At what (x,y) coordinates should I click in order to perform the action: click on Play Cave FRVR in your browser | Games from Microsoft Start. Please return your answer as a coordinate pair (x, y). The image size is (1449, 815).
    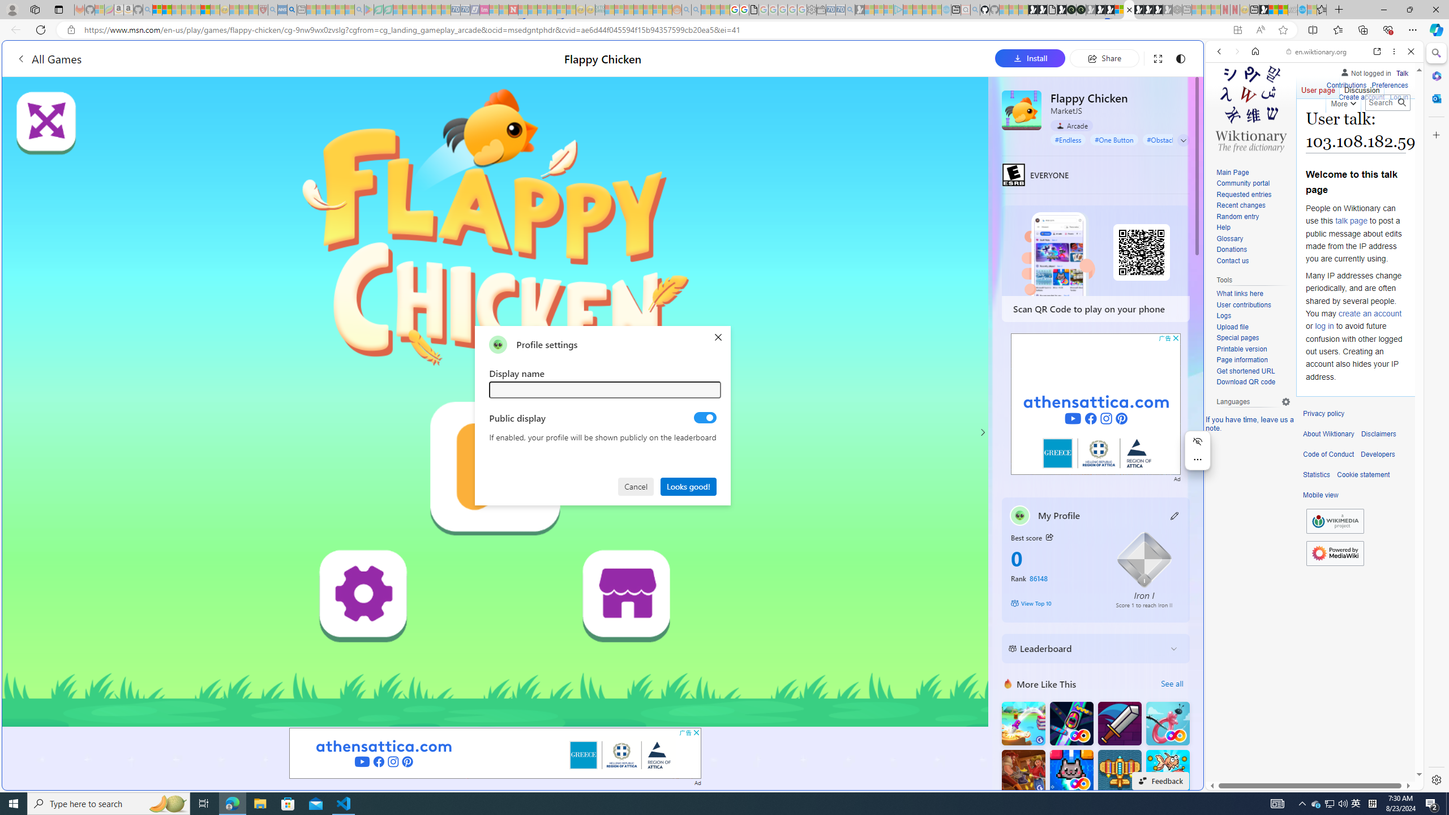
    Looking at the image, I should click on (918, 241).